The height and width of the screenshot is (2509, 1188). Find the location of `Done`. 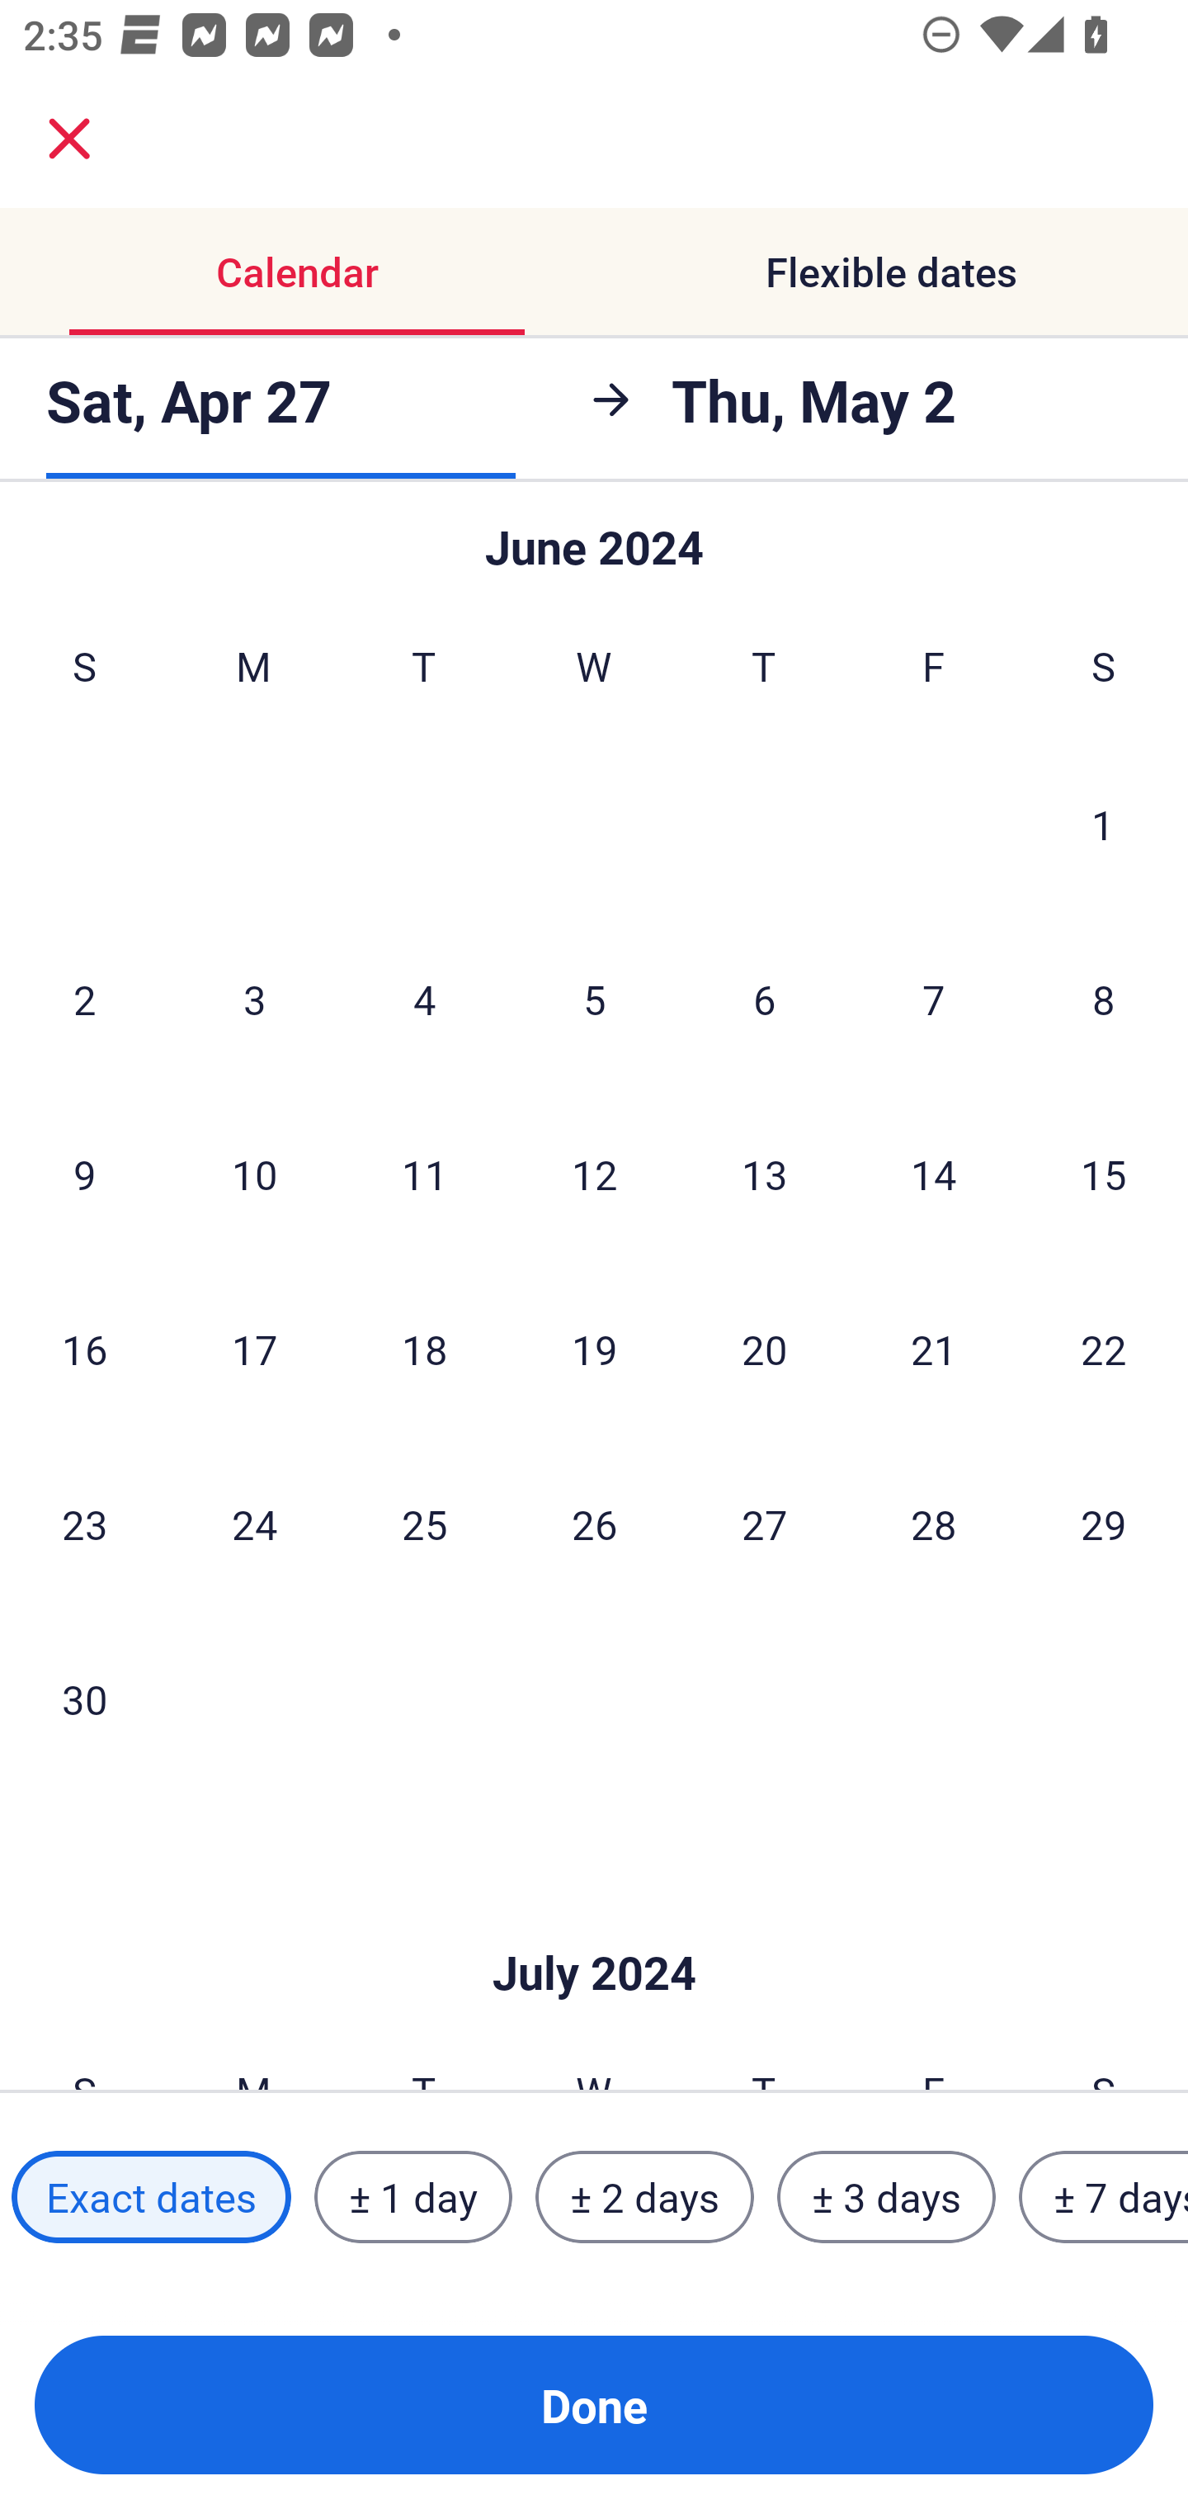

Done is located at coordinates (594, 2405).